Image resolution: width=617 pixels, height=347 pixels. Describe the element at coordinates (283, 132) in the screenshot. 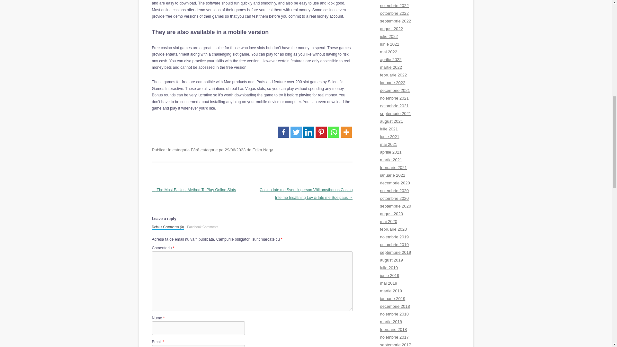

I see `Facebook` at that location.